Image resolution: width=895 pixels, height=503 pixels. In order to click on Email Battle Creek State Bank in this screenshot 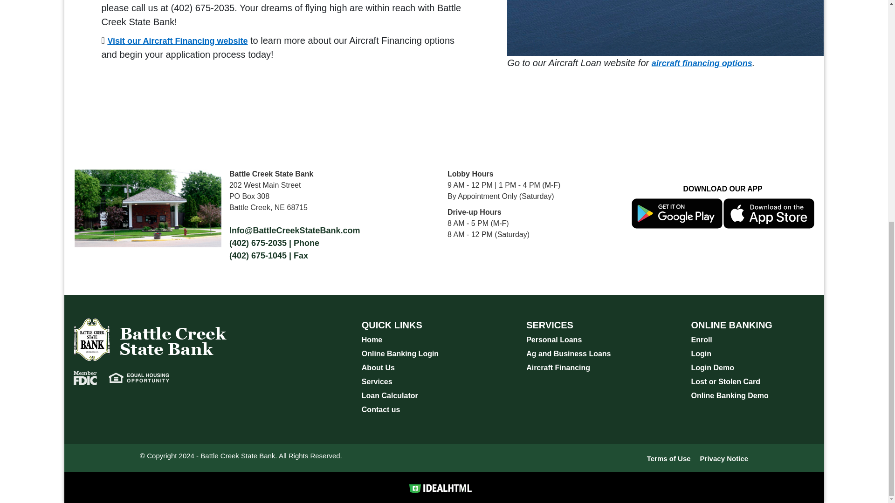, I will do `click(295, 230)`.